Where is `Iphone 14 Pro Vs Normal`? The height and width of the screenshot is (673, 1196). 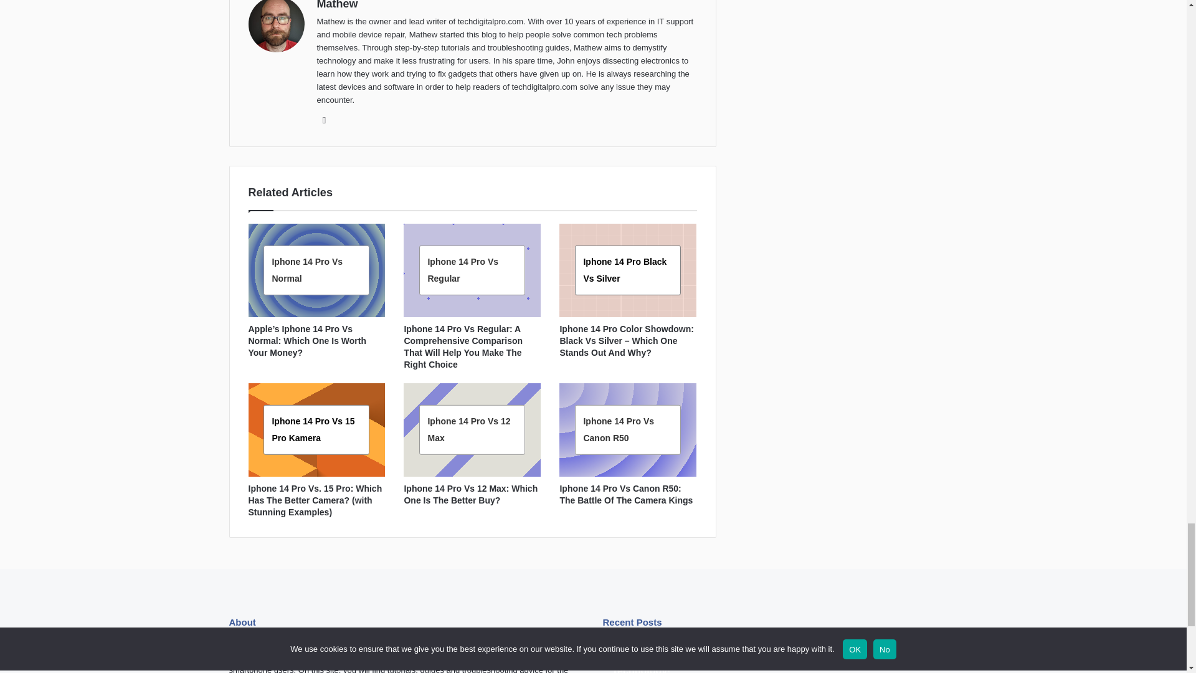 Iphone 14 Pro Vs Normal is located at coordinates (306, 269).